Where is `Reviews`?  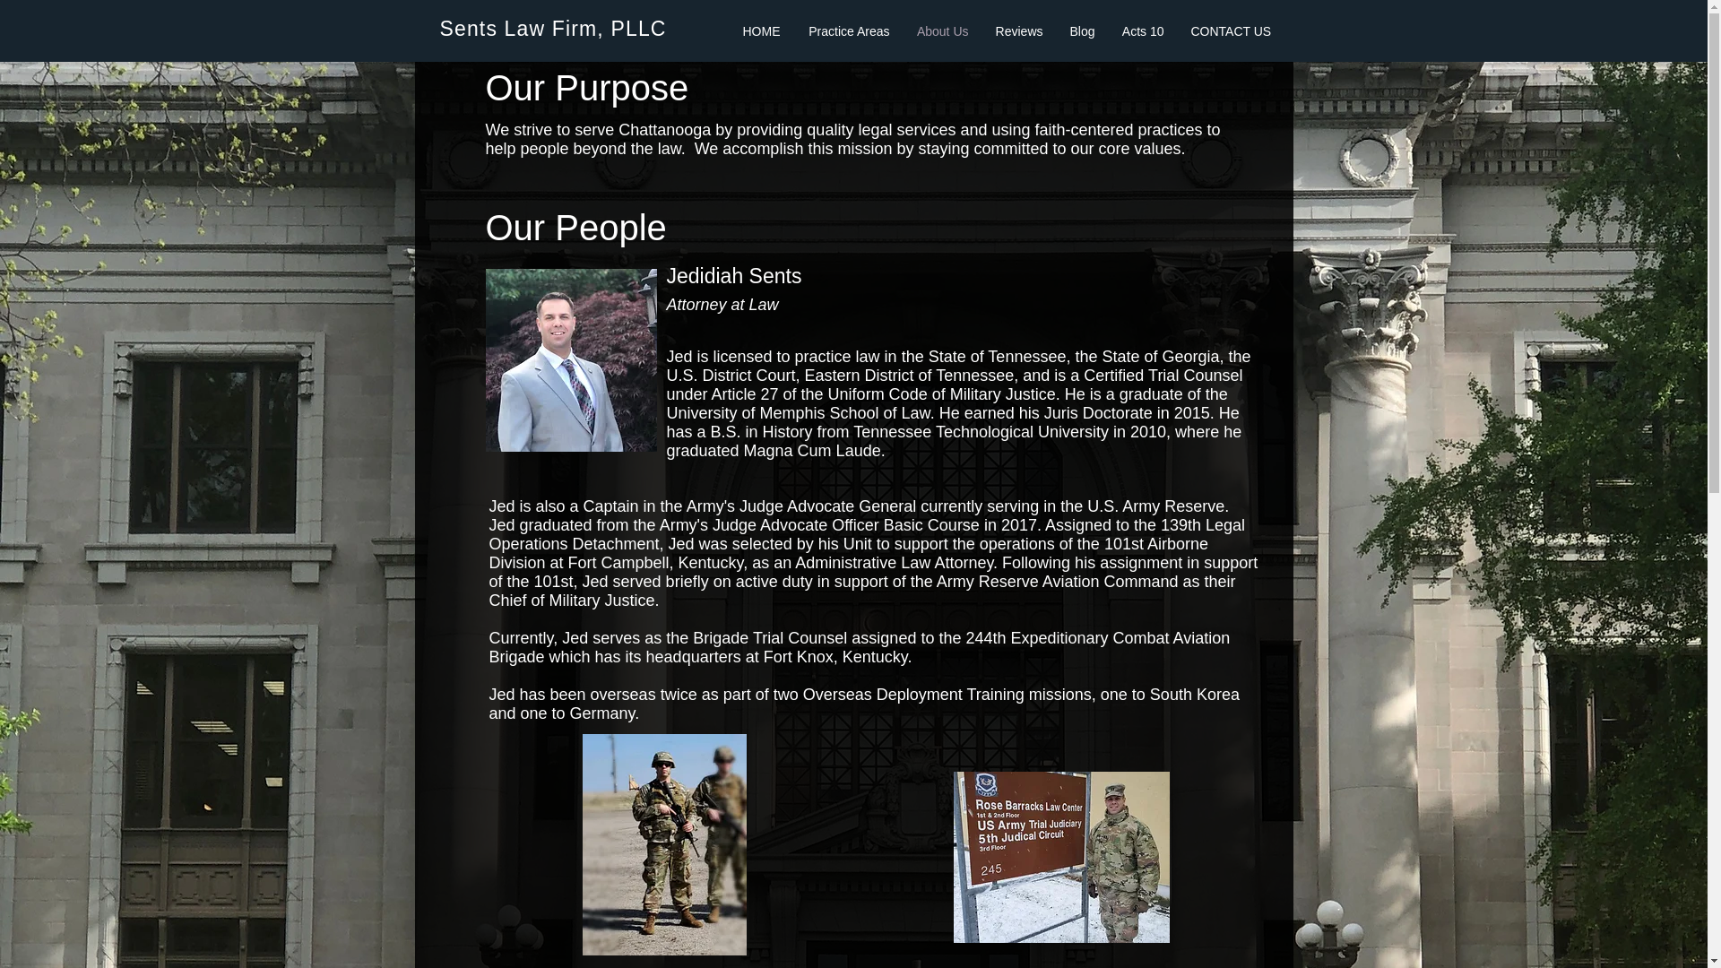
Reviews is located at coordinates (1019, 30).